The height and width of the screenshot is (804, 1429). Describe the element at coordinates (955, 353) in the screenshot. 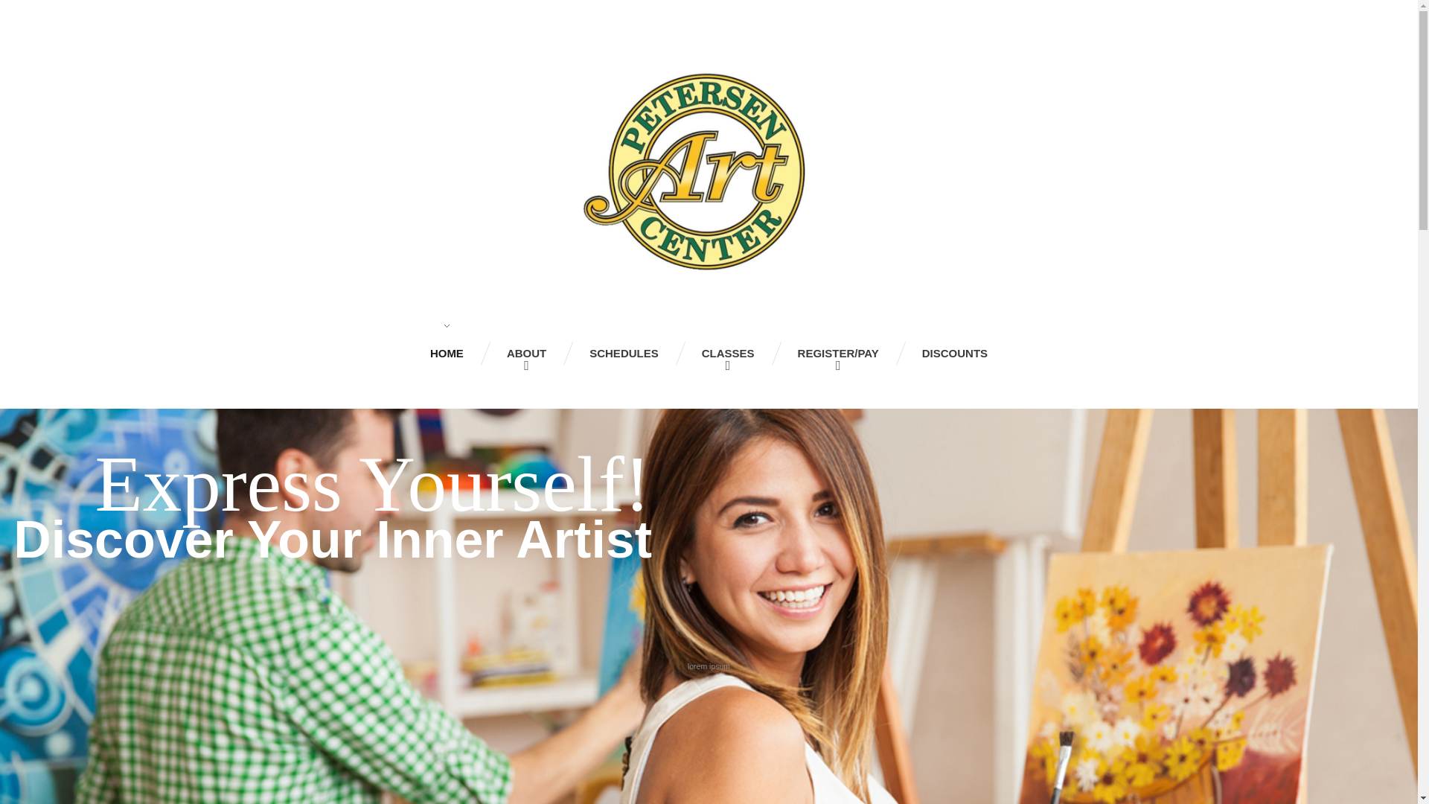

I see `DISCOUNTS` at that location.